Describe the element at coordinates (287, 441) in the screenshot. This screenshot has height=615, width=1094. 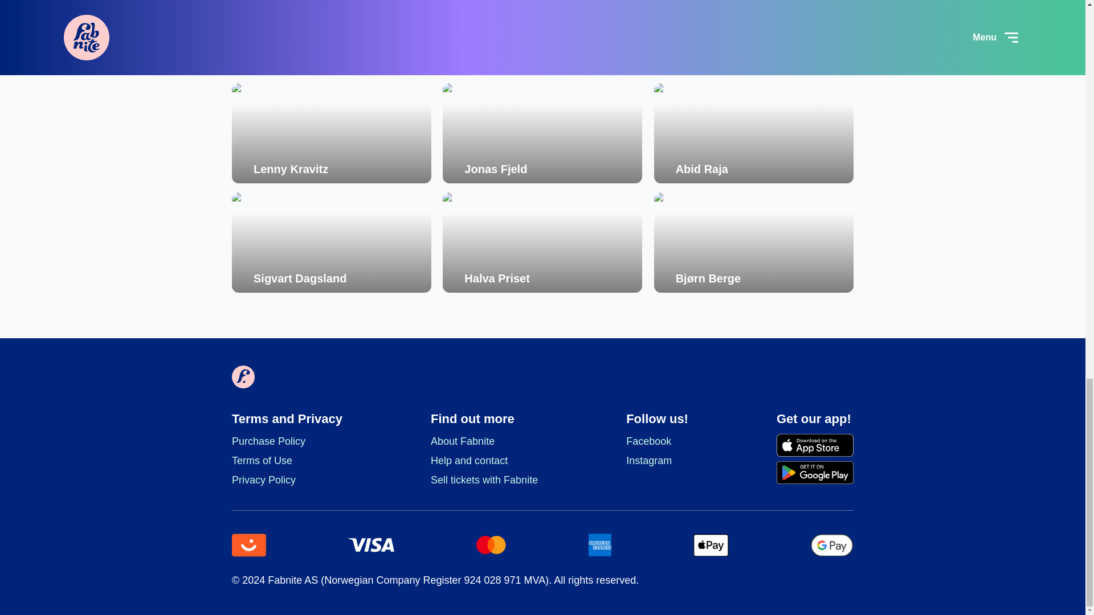
I see `Purchase Policy` at that location.